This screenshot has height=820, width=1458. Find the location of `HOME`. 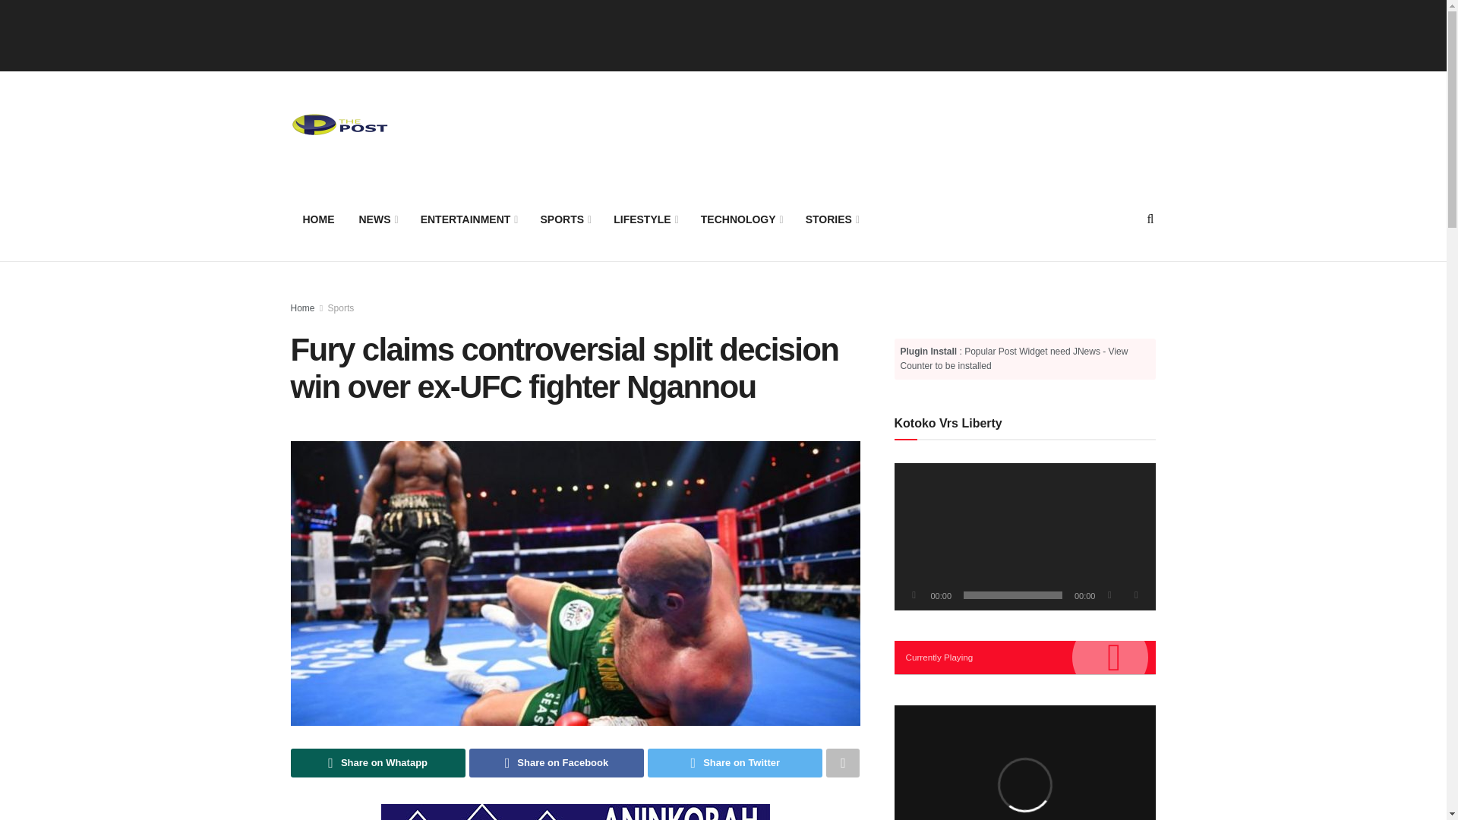

HOME is located at coordinates (318, 219).